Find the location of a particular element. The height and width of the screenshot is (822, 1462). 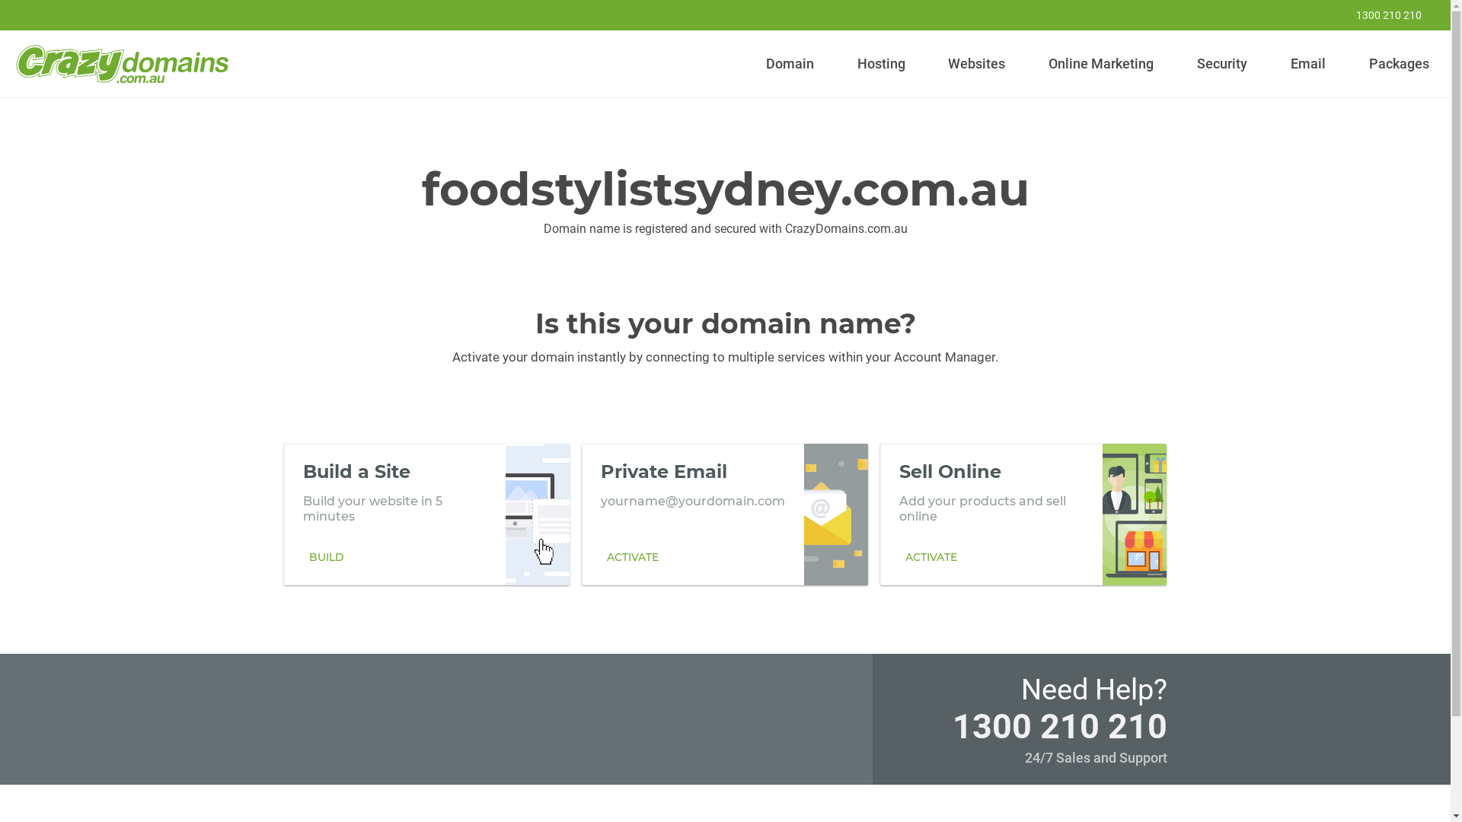

Build a Site
Build your website in 5 minutes
BUILD is located at coordinates (426, 514).